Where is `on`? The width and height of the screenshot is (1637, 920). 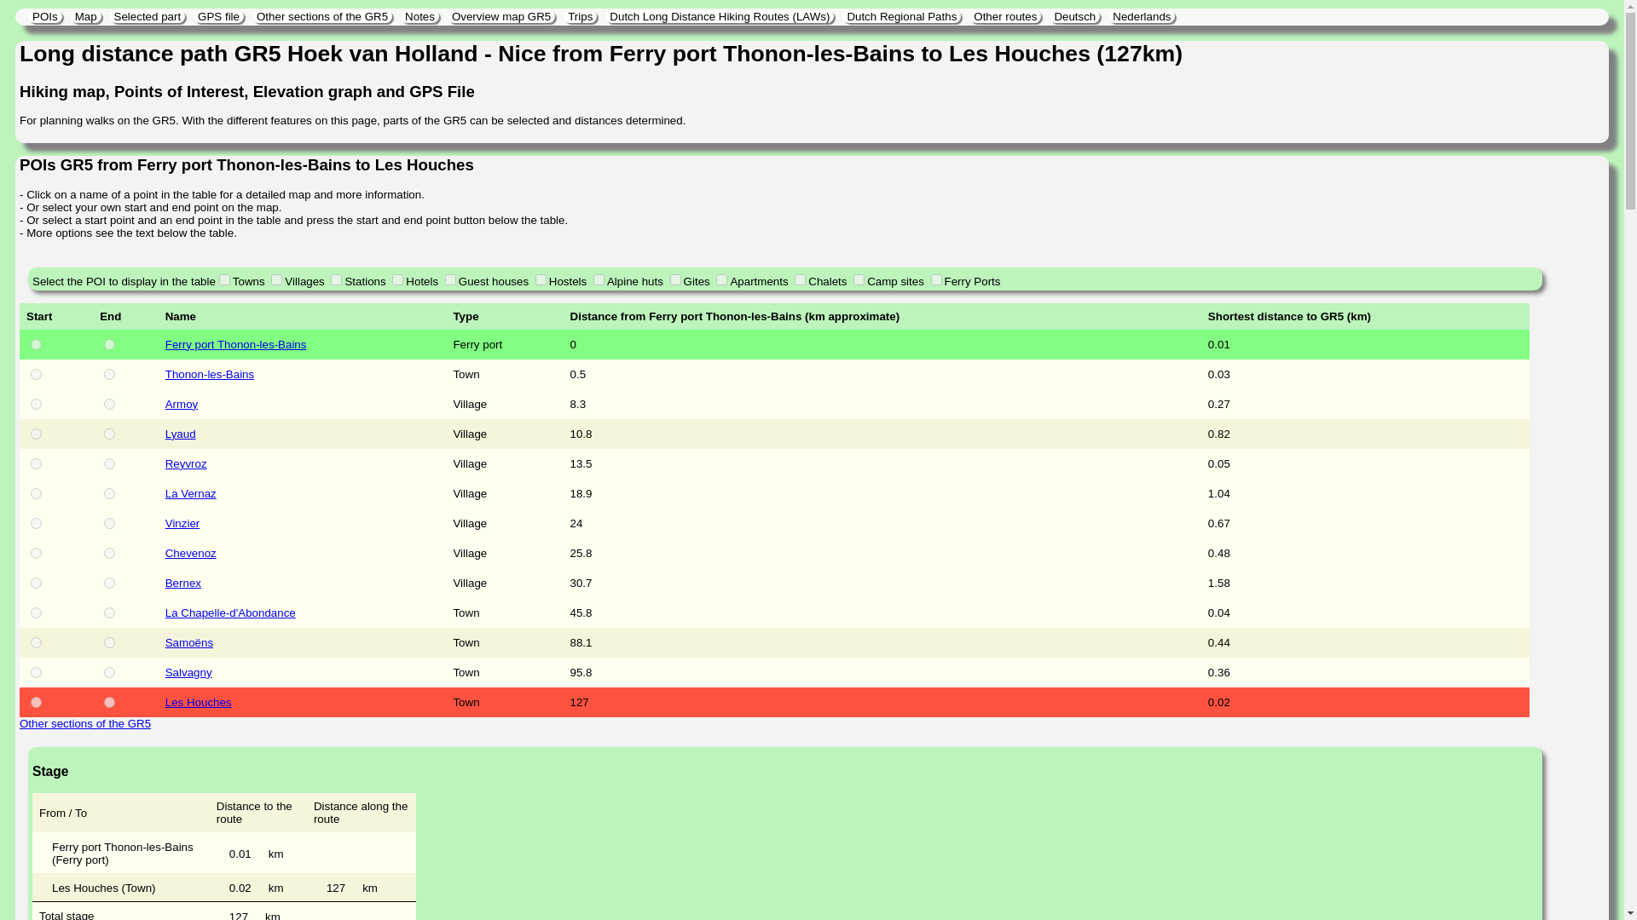
on is located at coordinates (800, 279).